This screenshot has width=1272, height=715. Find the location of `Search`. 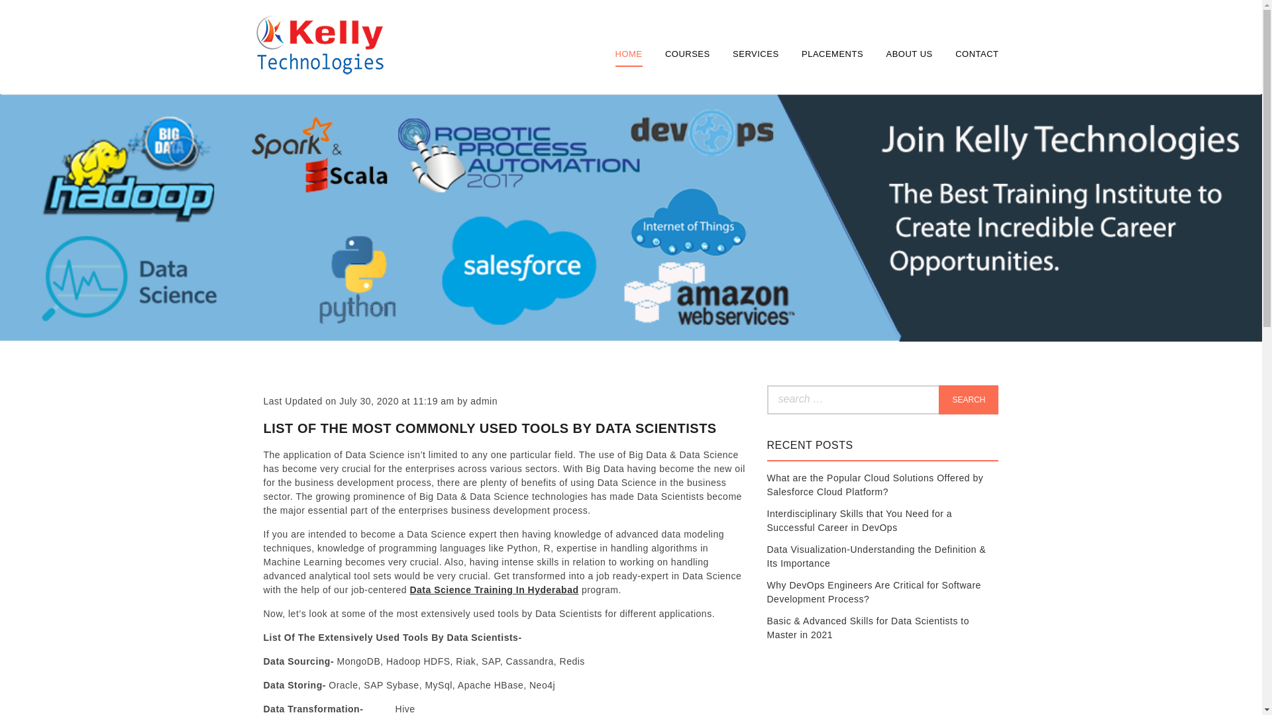

Search is located at coordinates (969, 400).